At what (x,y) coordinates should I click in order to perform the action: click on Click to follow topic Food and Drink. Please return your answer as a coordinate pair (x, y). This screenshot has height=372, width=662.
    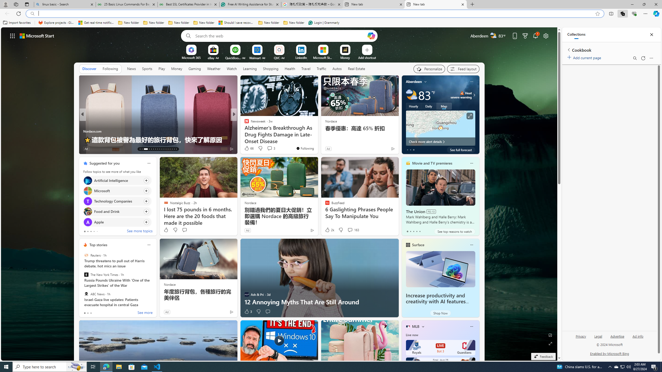
    Looking at the image, I should click on (117, 212).